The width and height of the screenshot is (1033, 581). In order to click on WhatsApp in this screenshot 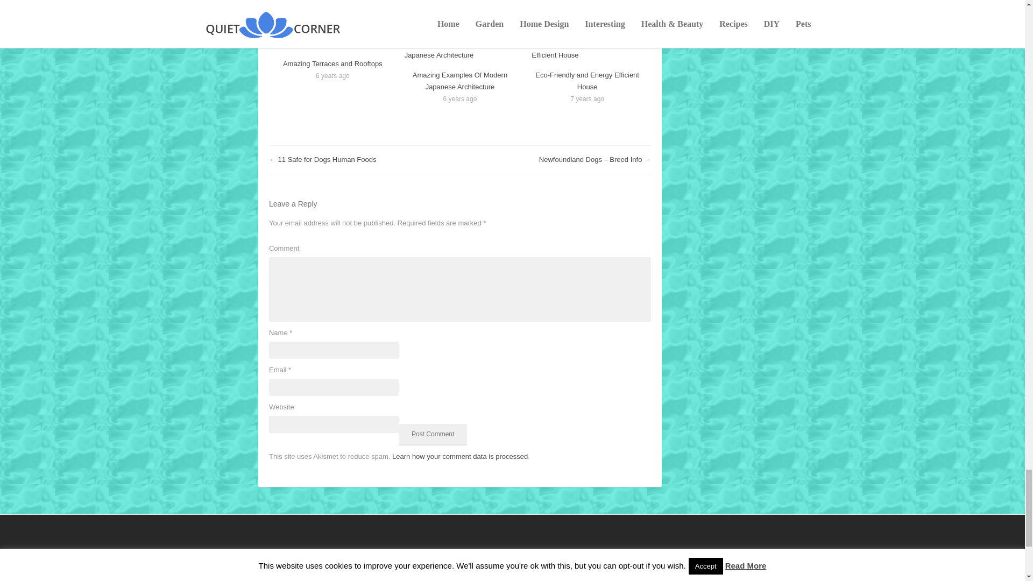, I will do `click(430, 2)`.